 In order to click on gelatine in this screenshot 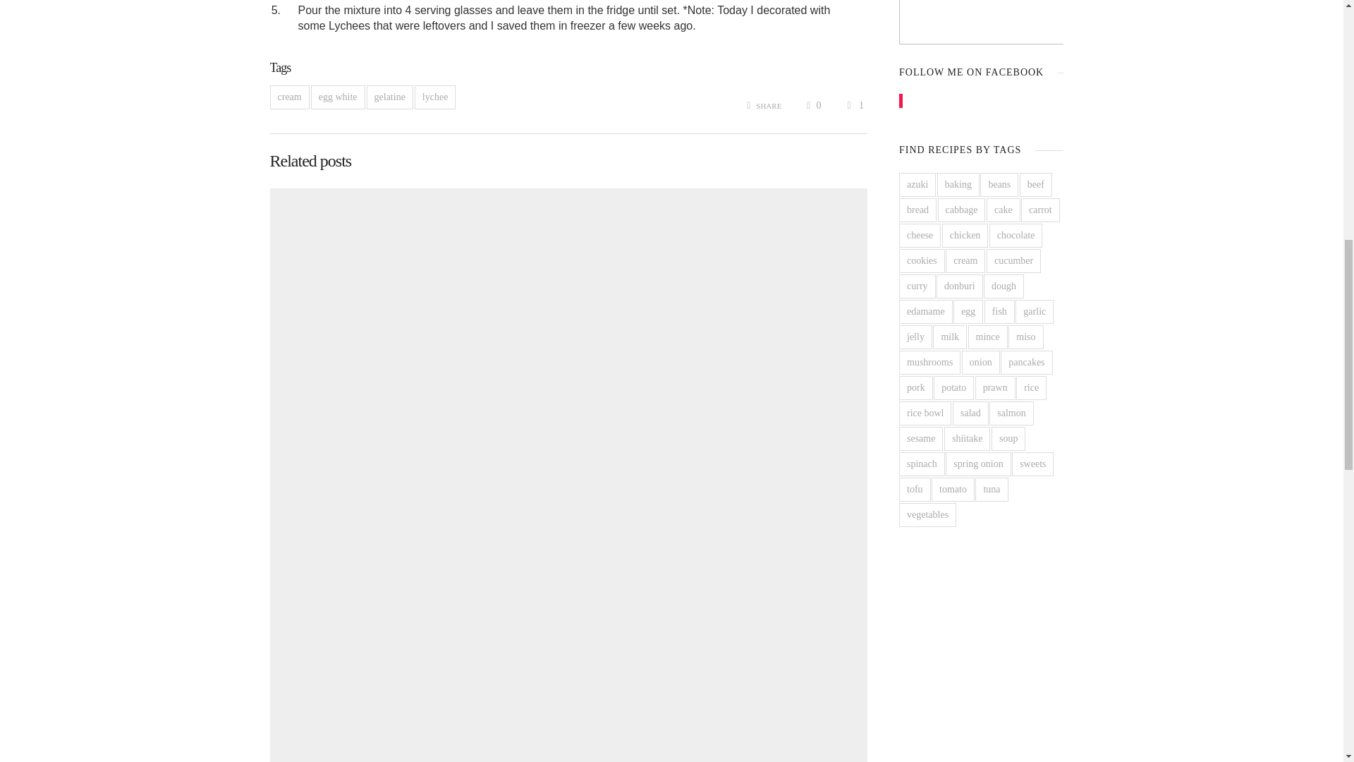, I will do `click(389, 97)`.